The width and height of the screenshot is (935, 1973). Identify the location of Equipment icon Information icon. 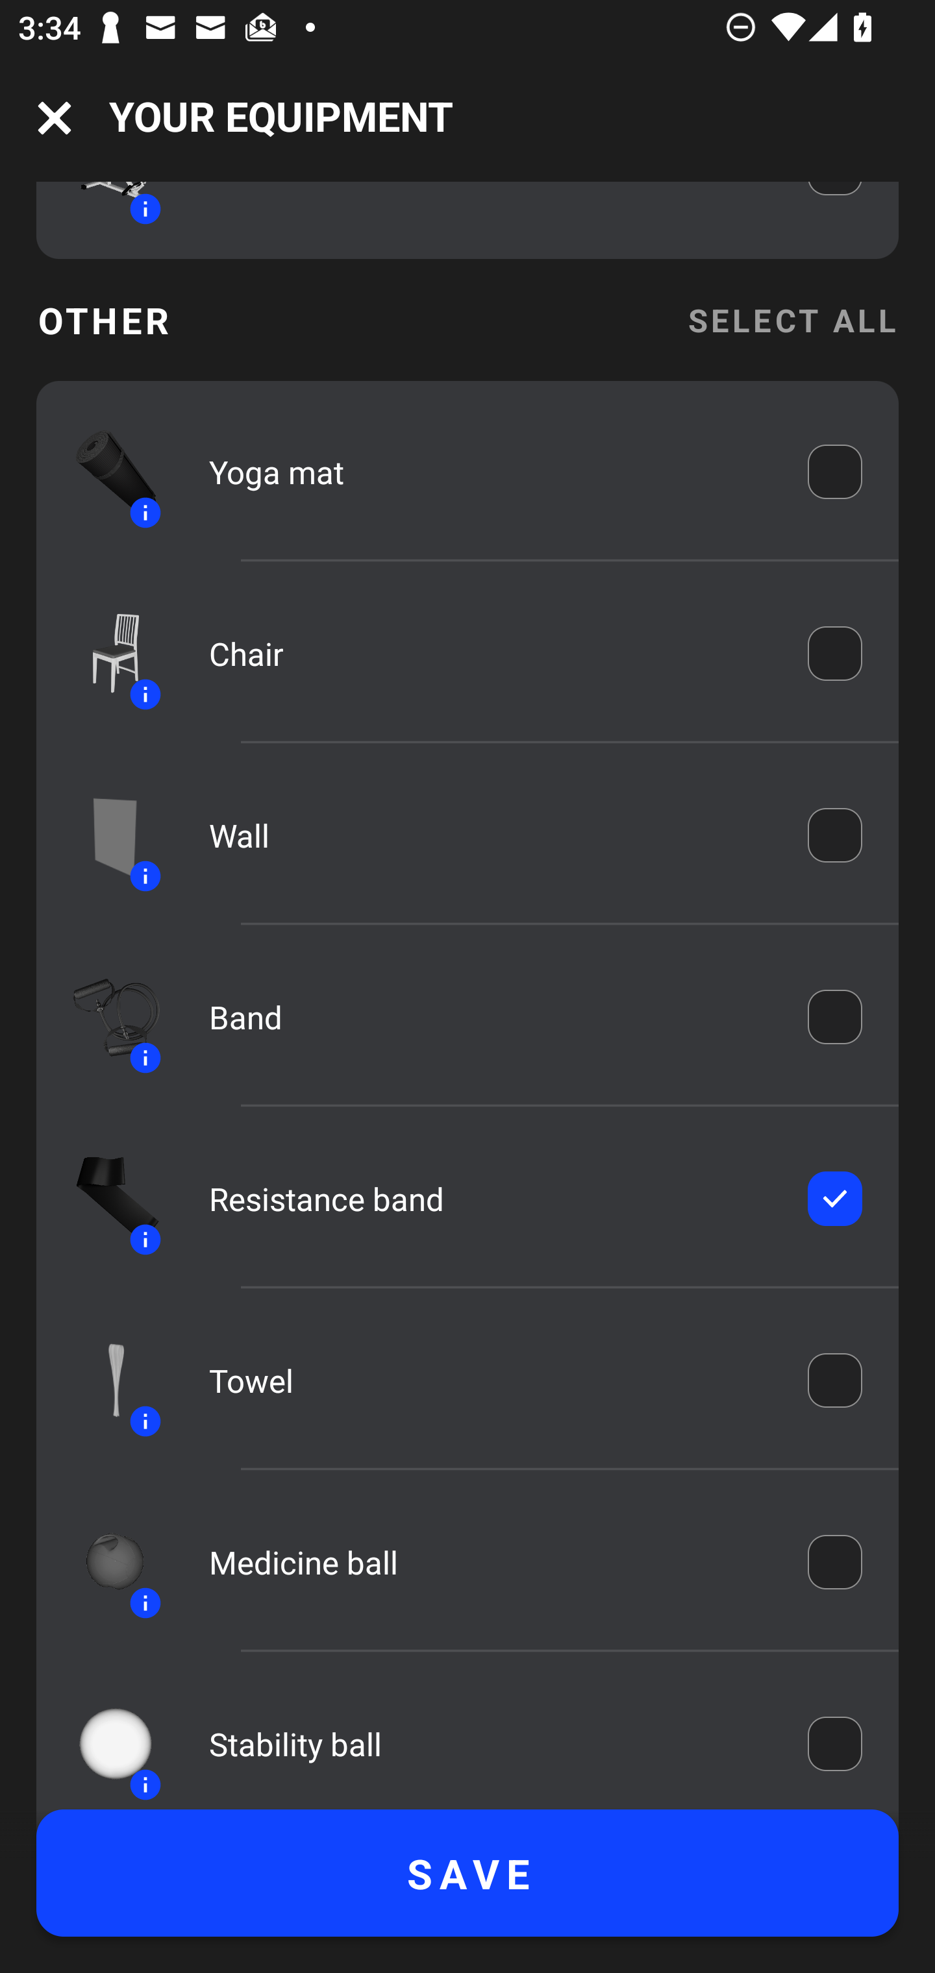
(105, 1380).